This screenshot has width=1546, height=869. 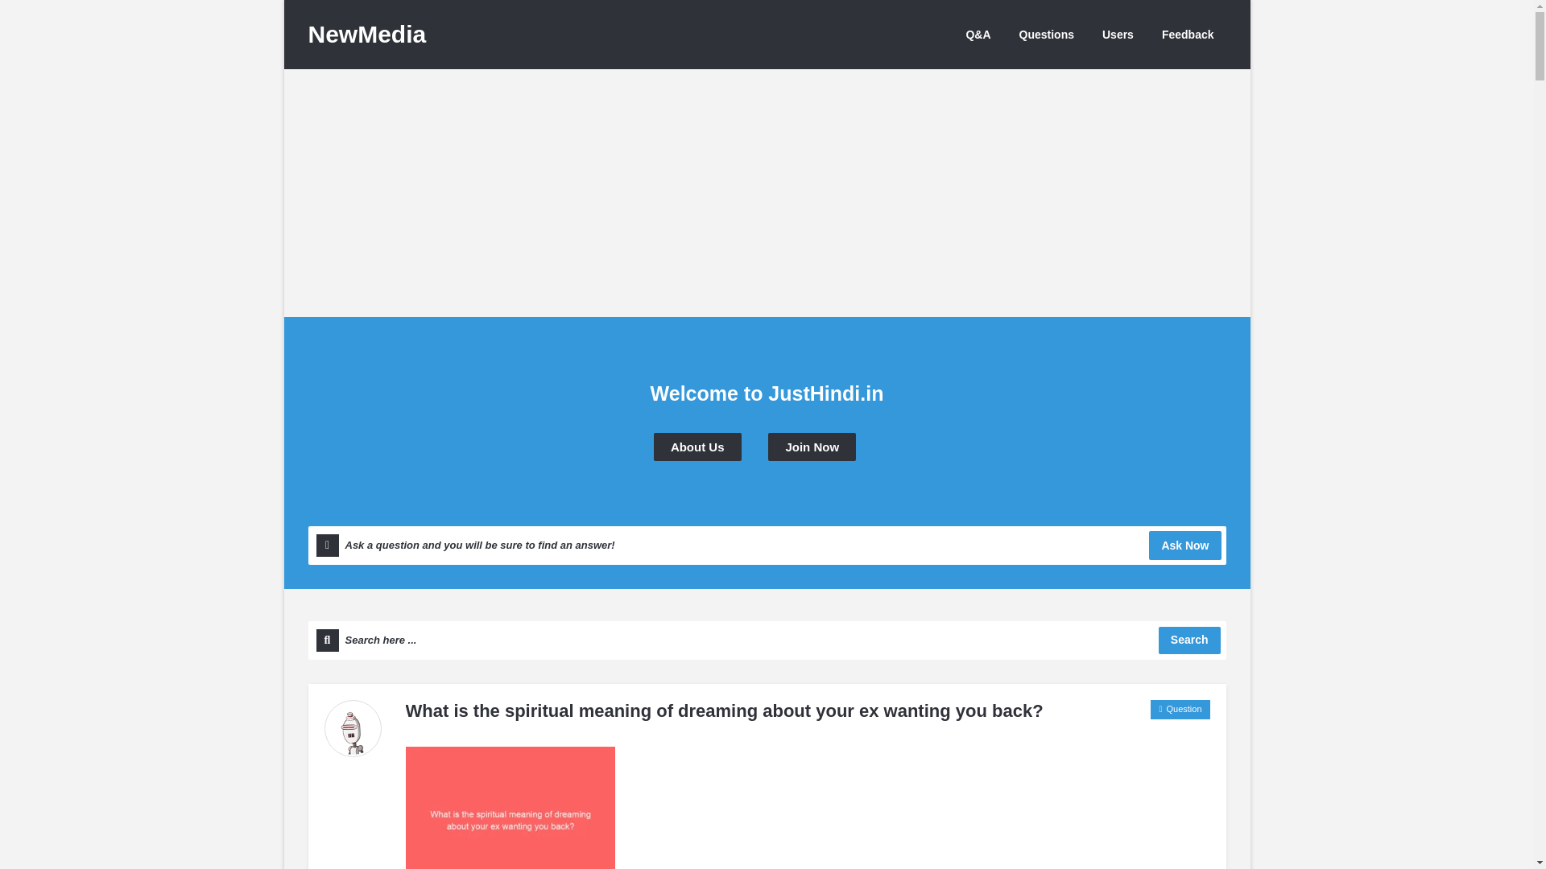 What do you see at coordinates (1118, 34) in the screenshot?
I see `Users` at bounding box center [1118, 34].